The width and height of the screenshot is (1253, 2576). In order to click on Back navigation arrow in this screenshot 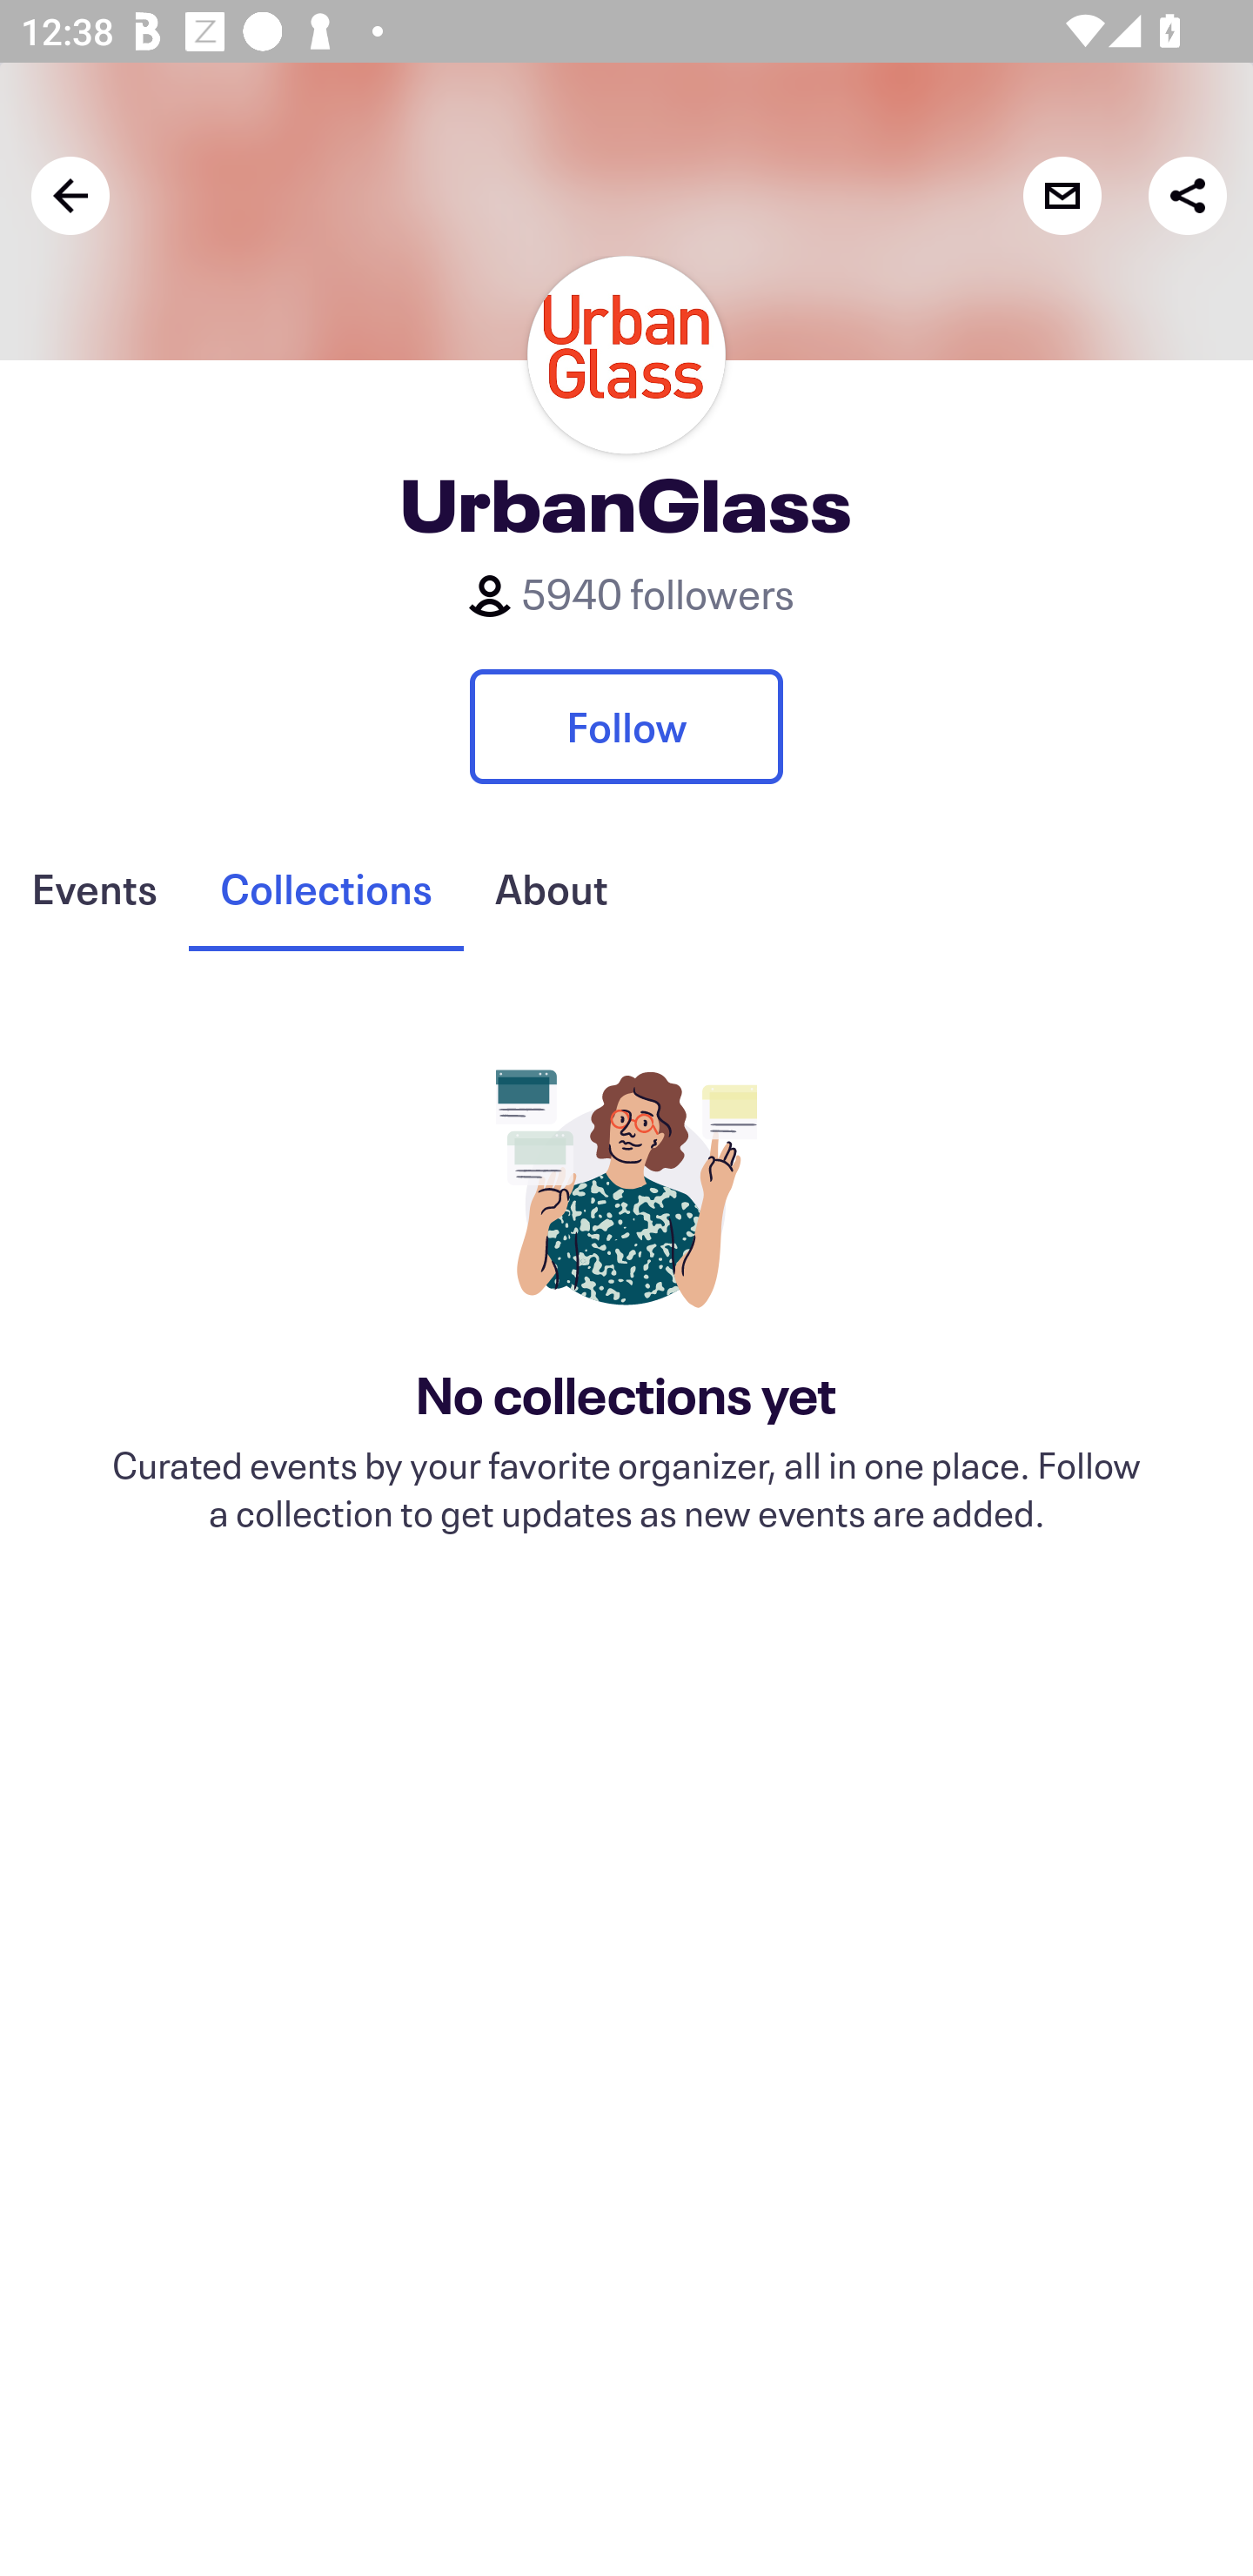, I will do `click(70, 195)`.